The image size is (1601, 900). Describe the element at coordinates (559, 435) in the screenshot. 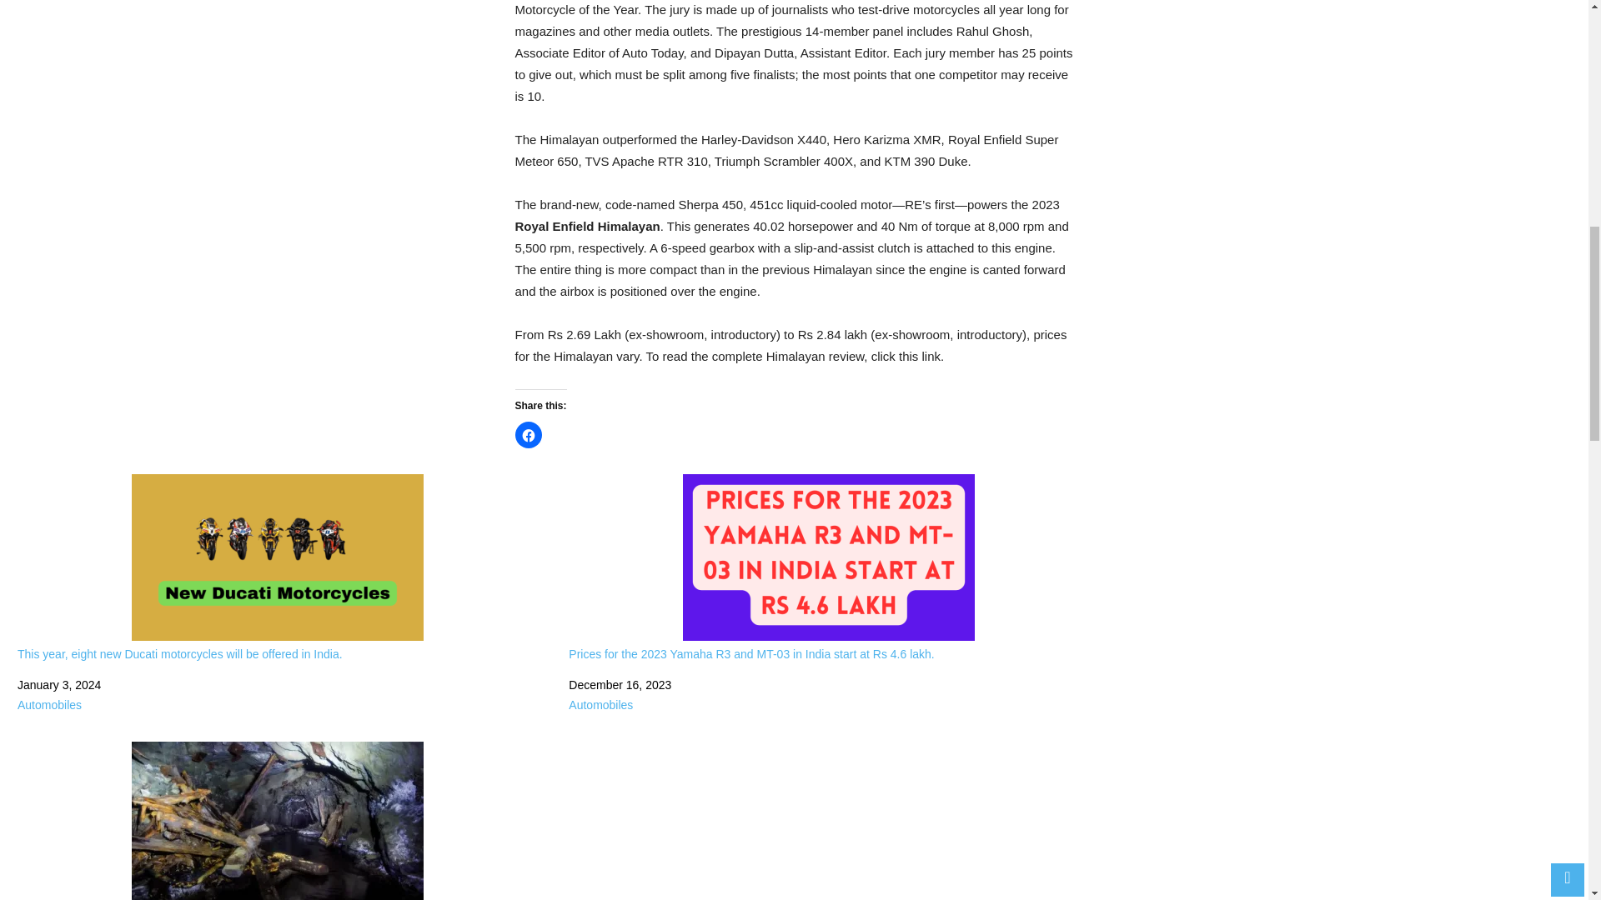

I see `Click to share on X` at that location.